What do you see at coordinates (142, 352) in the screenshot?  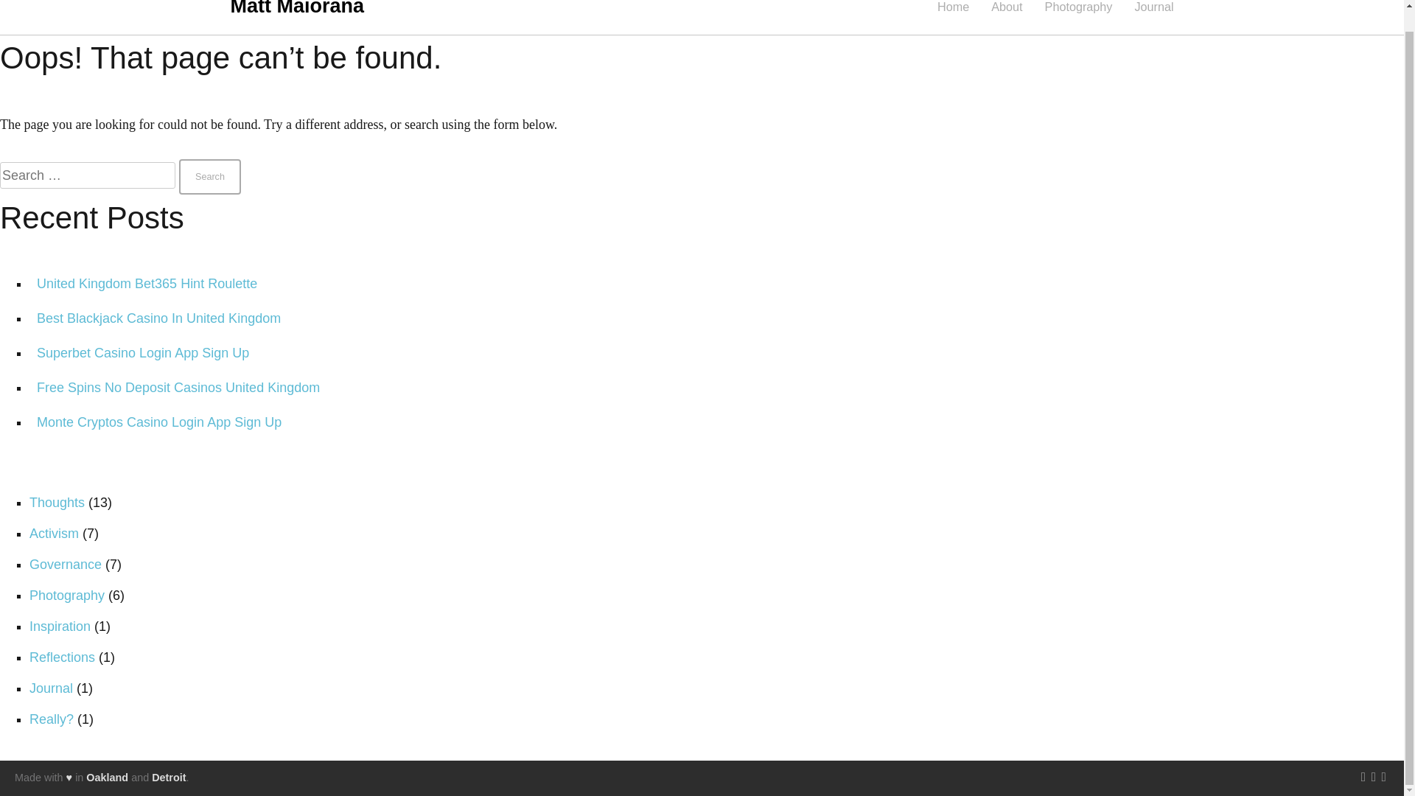 I see `Superbet Casino Login App Sign Up` at bounding box center [142, 352].